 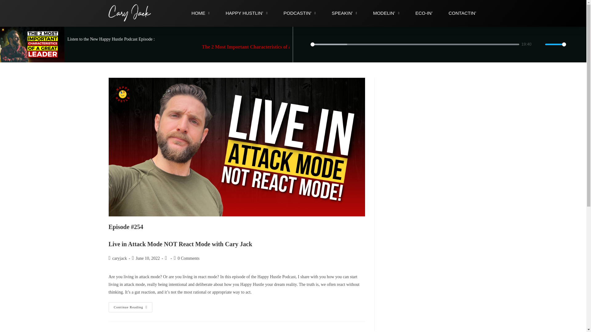 What do you see at coordinates (415, 44) in the screenshot?
I see `0` at bounding box center [415, 44].